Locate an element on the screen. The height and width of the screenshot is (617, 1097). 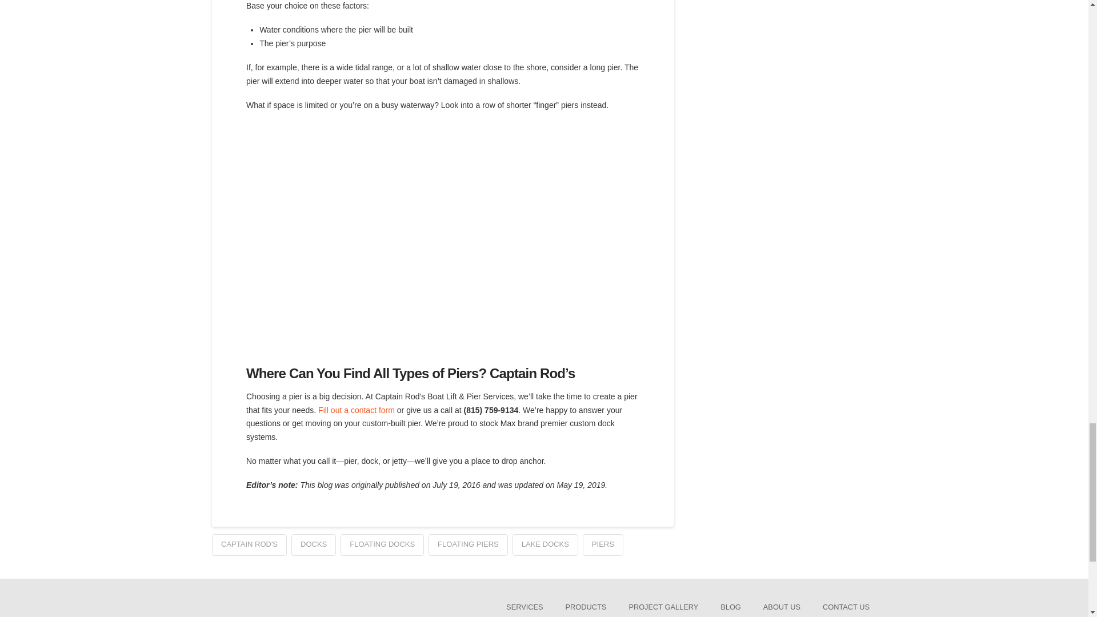
CAPTAIN ROD'S is located at coordinates (249, 545).